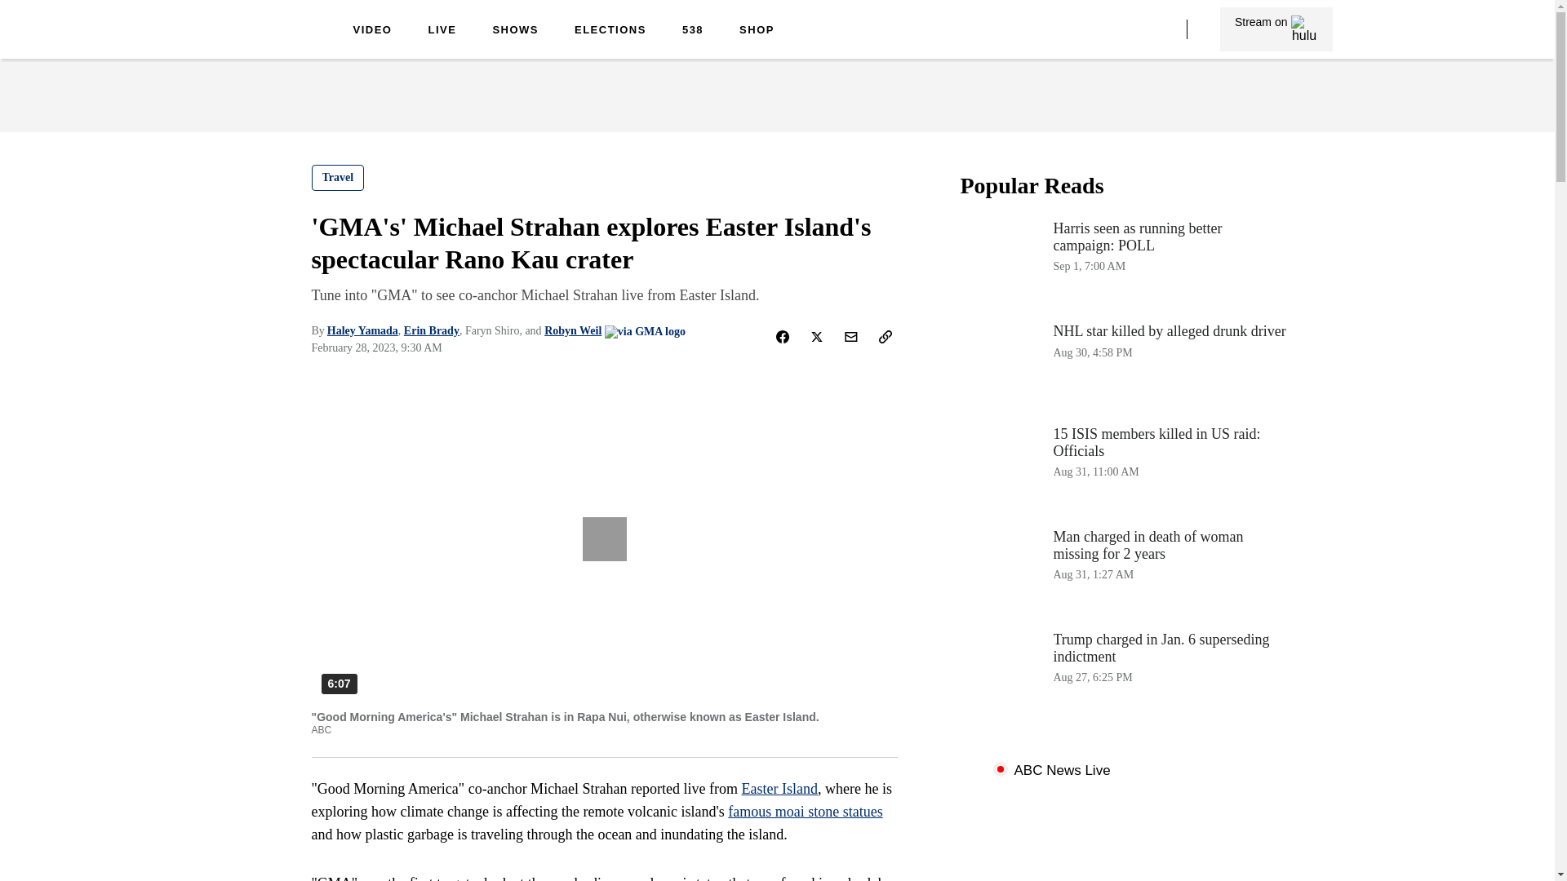  Describe the element at coordinates (779, 788) in the screenshot. I see `Easter Island` at that location.